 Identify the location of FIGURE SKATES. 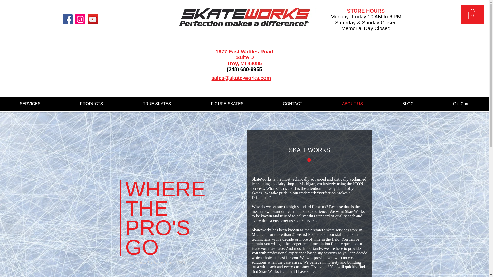
(227, 104).